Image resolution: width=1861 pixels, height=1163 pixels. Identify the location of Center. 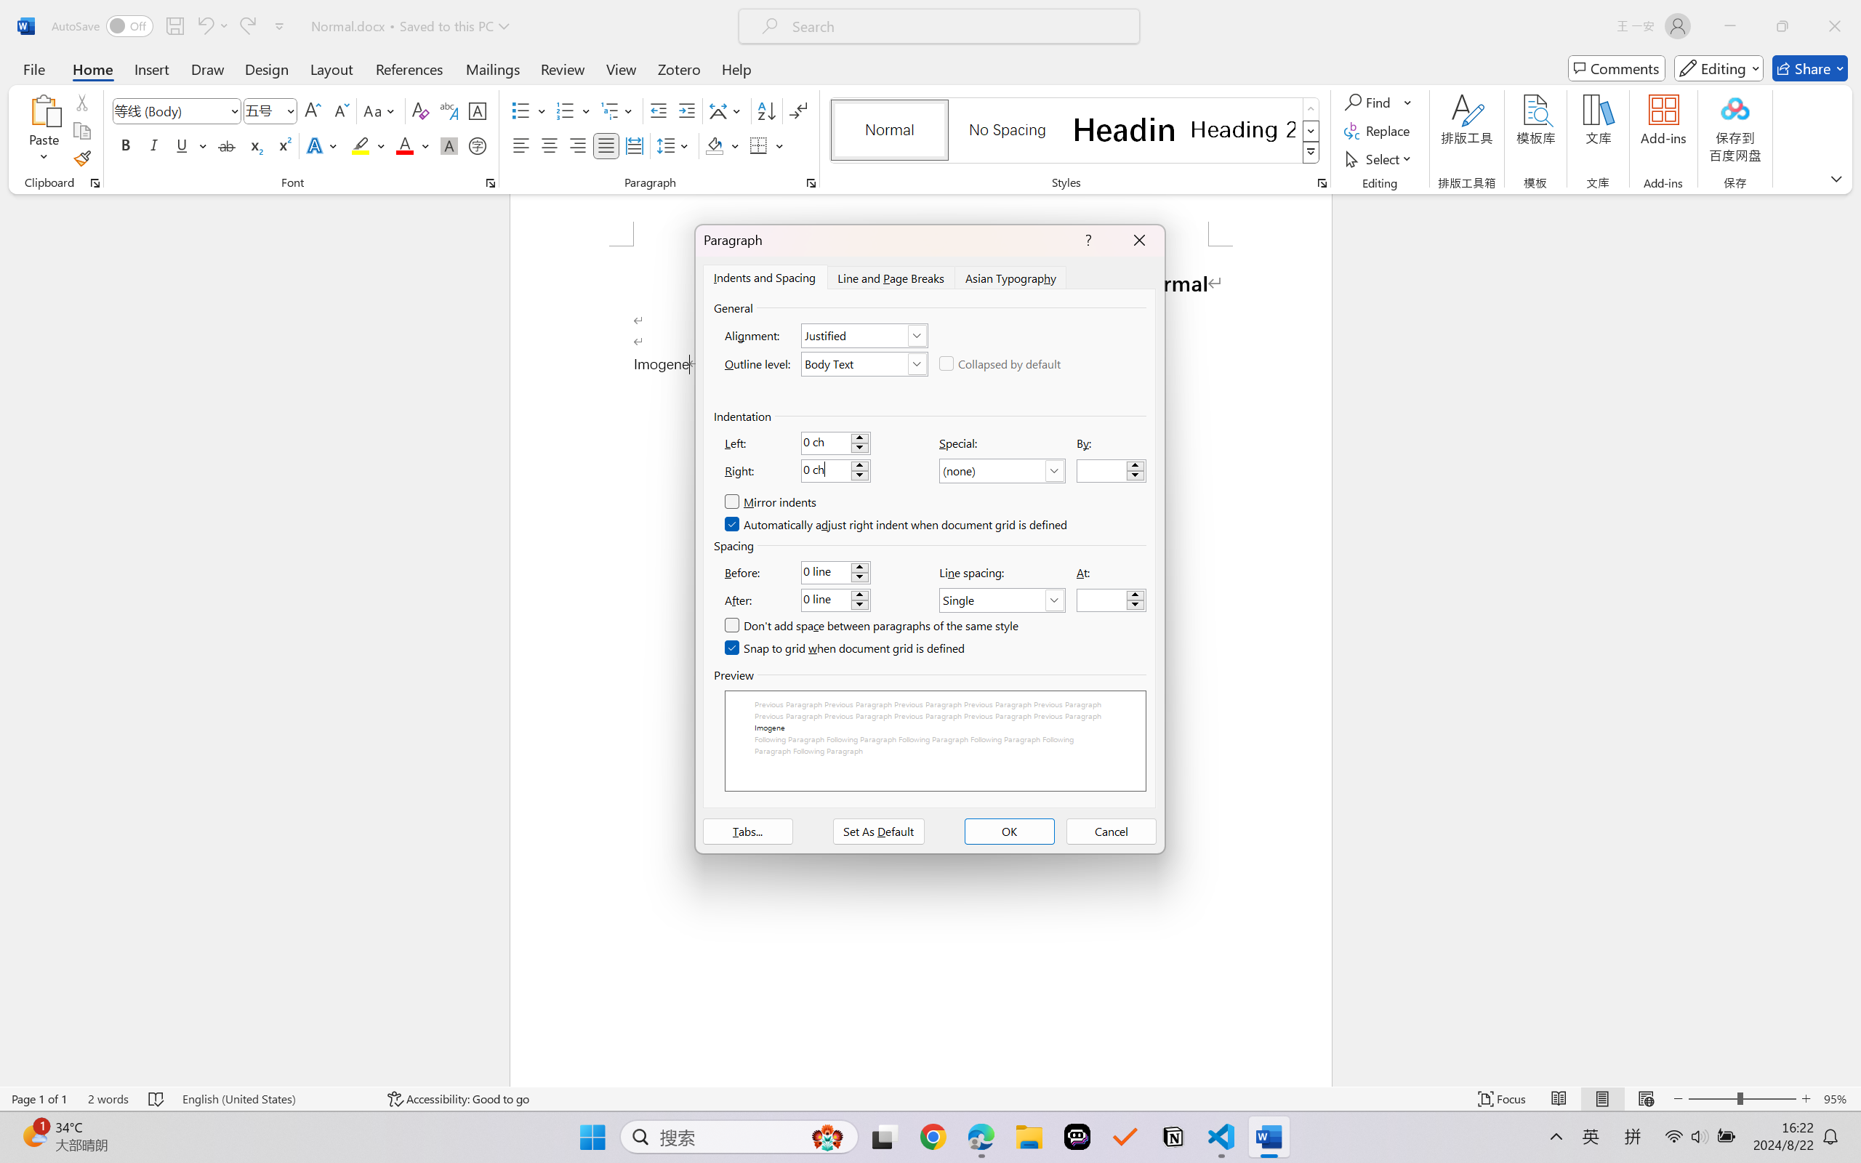
(549, 145).